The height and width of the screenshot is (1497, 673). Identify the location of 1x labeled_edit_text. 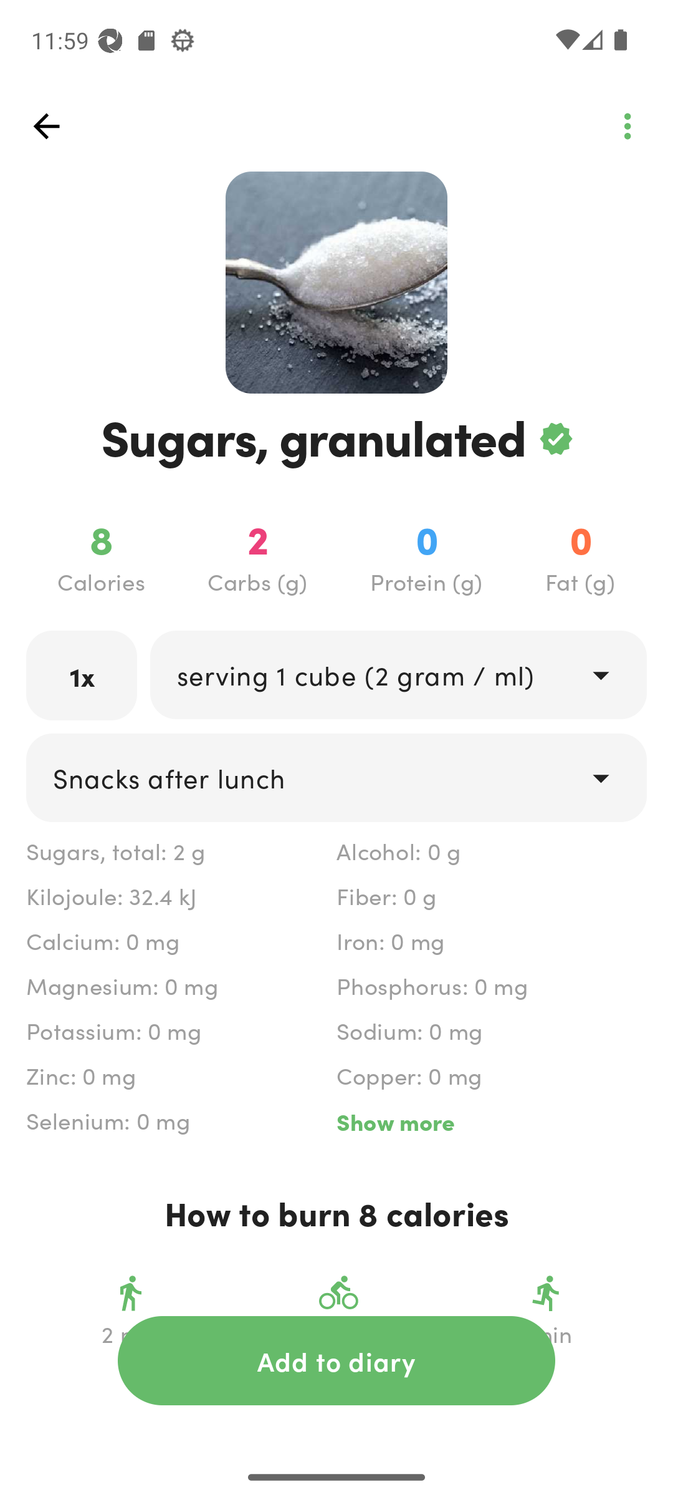
(82, 675).